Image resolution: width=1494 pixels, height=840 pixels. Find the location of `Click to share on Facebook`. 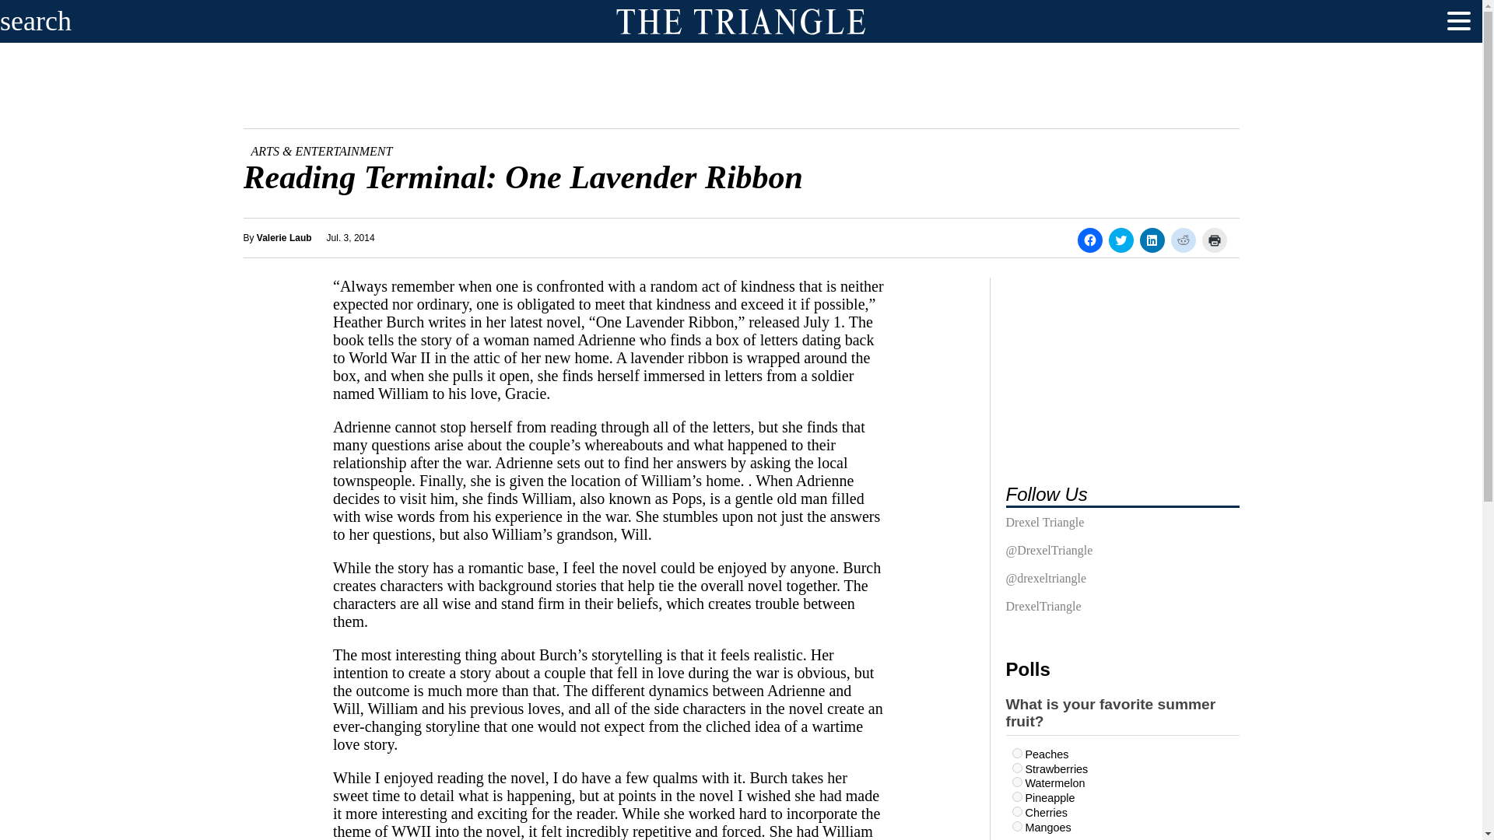

Click to share on Facebook is located at coordinates (1089, 240).